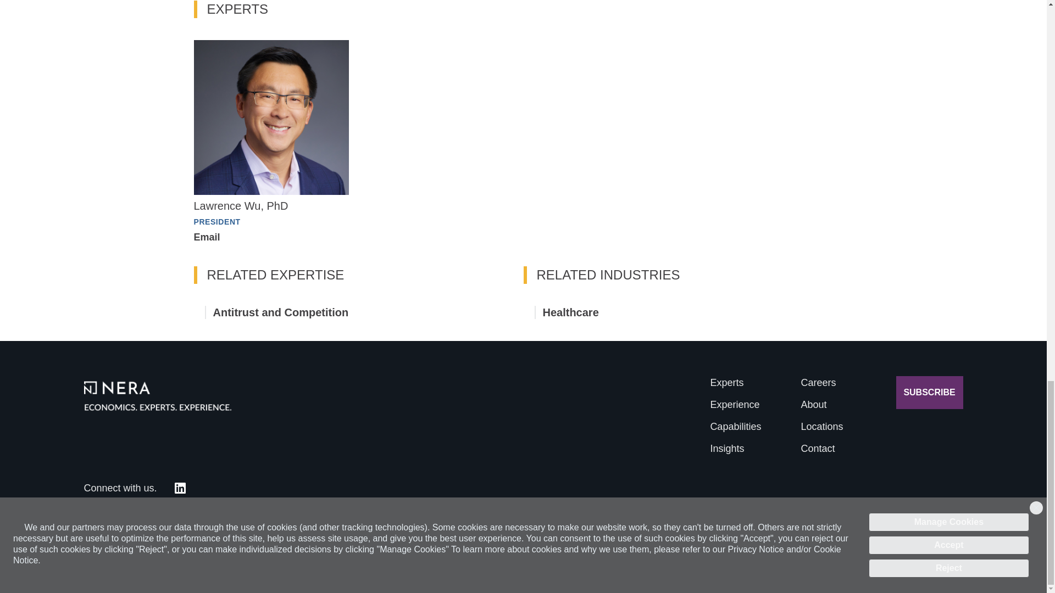 This screenshot has width=1055, height=593. Describe the element at coordinates (571, 312) in the screenshot. I see `Healthcare` at that location.